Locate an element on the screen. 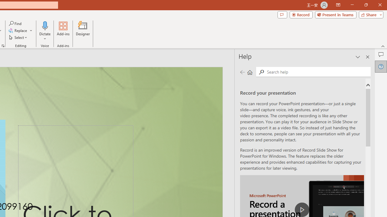 The height and width of the screenshot is (217, 387). Previous page is located at coordinates (242, 72).